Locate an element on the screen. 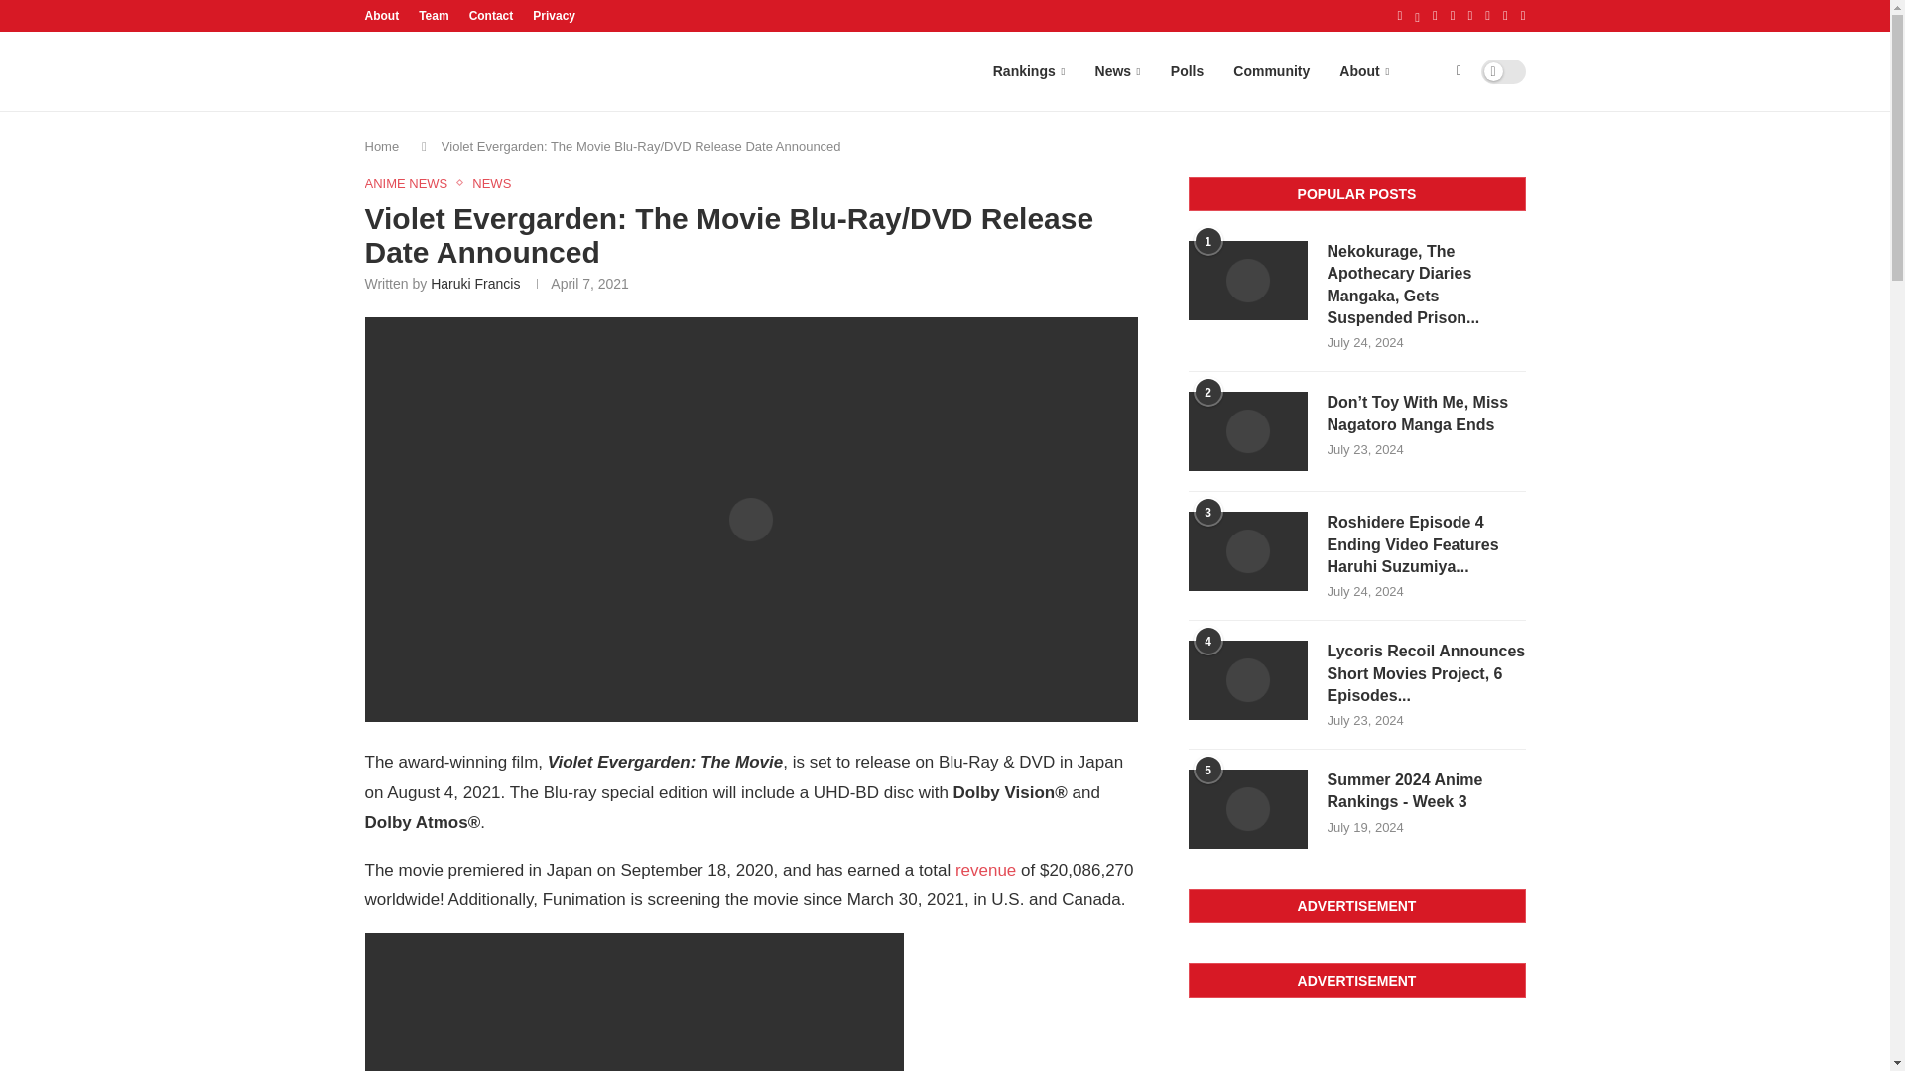 This screenshot has height=1071, width=1905. Privacy is located at coordinates (554, 16).